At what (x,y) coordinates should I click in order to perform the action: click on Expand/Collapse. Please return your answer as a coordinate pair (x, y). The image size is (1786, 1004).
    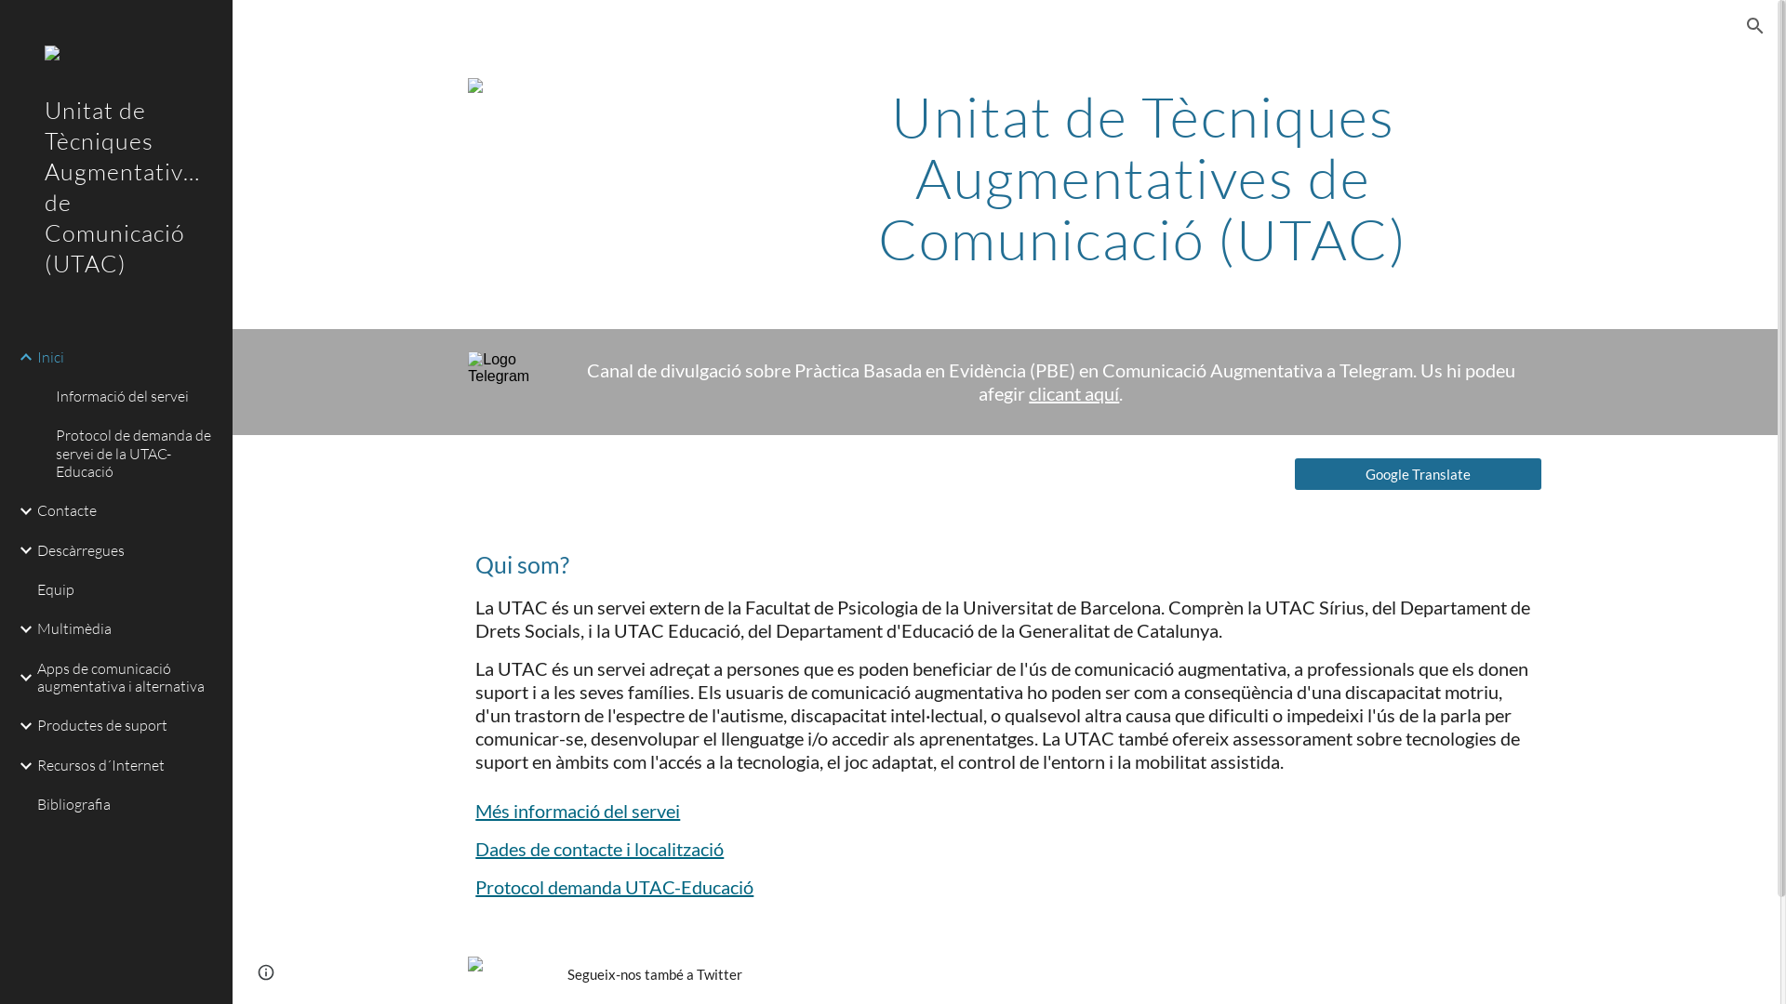
    Looking at the image, I should click on (20, 550).